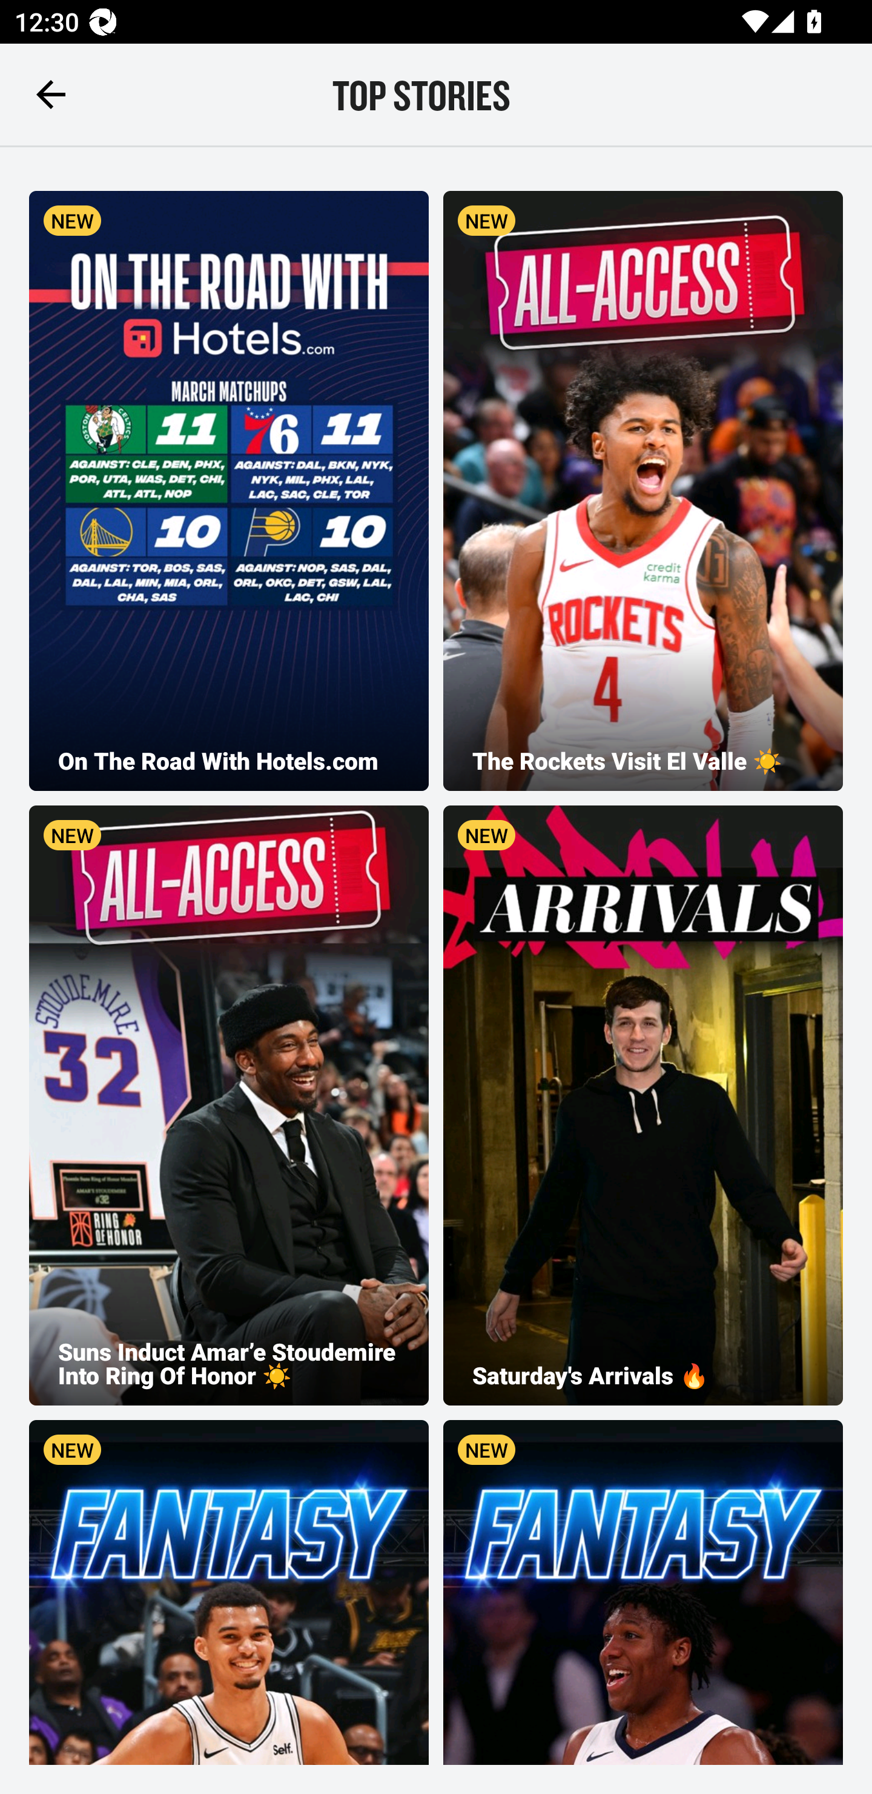 The width and height of the screenshot is (872, 1794). What do you see at coordinates (643, 1593) in the screenshot?
I see `NEW` at bounding box center [643, 1593].